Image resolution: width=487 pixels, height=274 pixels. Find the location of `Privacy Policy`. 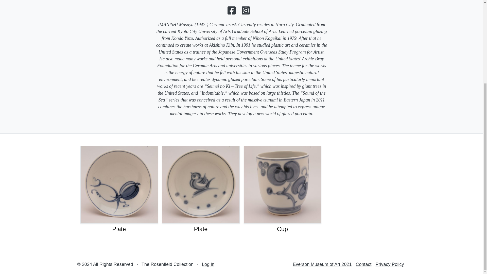

Privacy Policy is located at coordinates (390, 264).